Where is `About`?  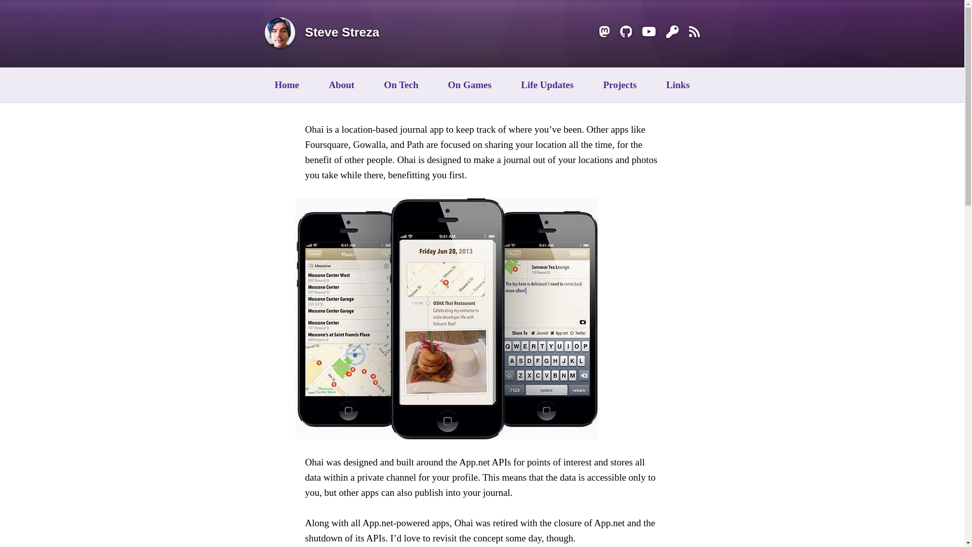
About is located at coordinates (341, 85).